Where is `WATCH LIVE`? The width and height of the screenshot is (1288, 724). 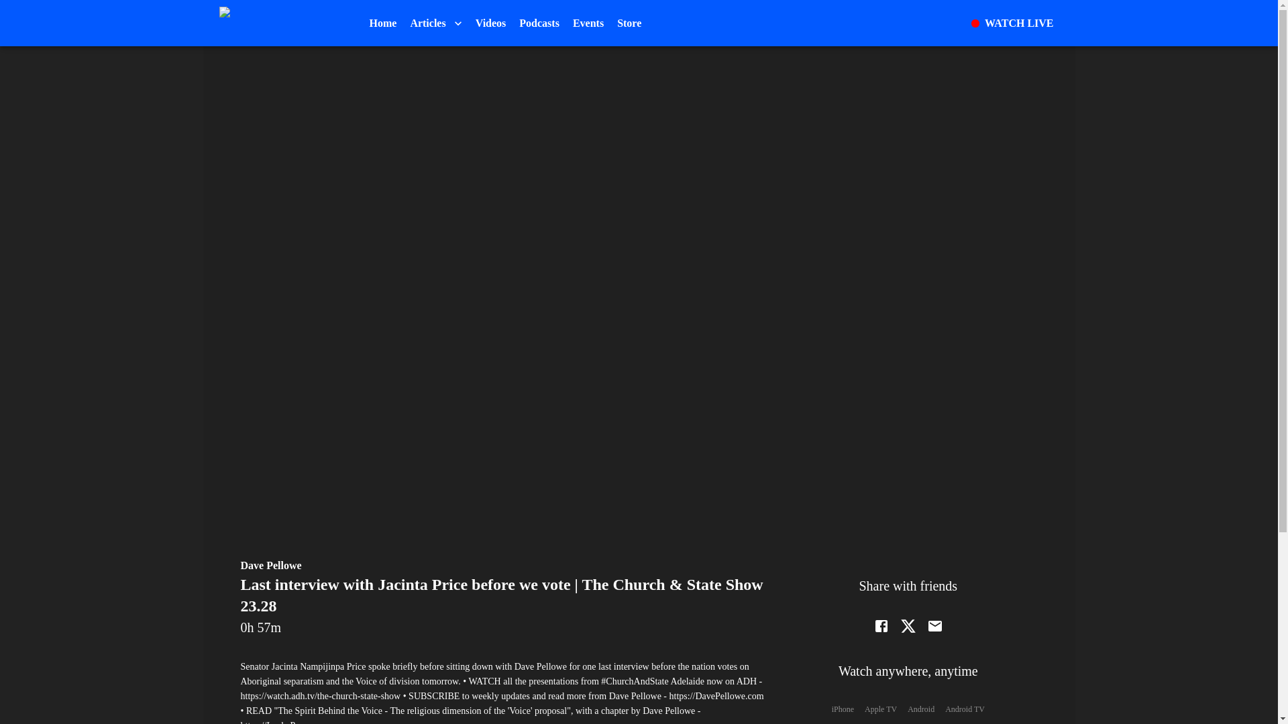
WATCH LIVE is located at coordinates (1012, 23).